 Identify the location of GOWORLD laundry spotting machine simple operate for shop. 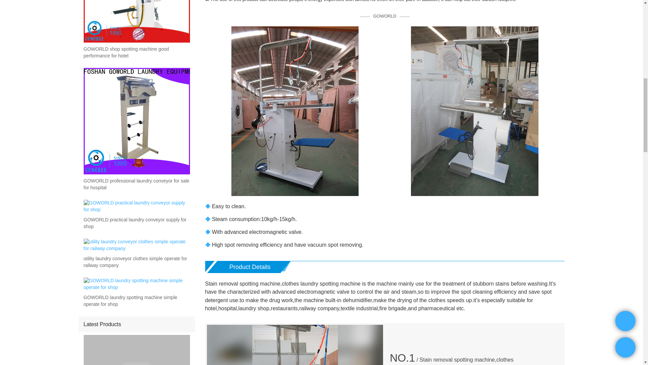
(136, 301).